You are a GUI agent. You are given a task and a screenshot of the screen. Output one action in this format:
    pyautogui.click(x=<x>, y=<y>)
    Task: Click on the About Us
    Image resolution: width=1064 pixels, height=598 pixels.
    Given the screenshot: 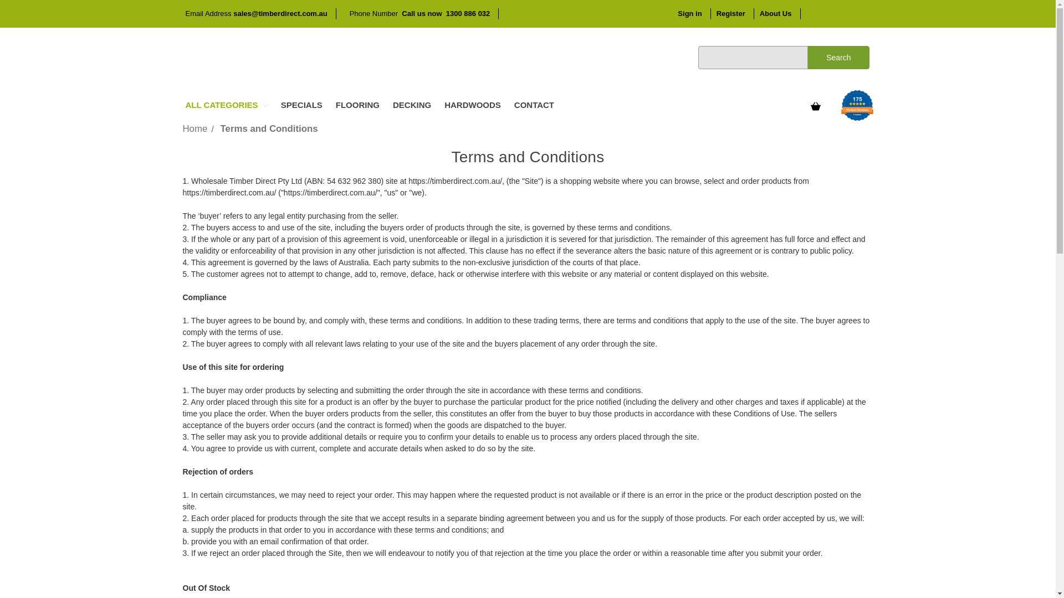 What is the action you would take?
    pyautogui.click(x=780, y=13)
    